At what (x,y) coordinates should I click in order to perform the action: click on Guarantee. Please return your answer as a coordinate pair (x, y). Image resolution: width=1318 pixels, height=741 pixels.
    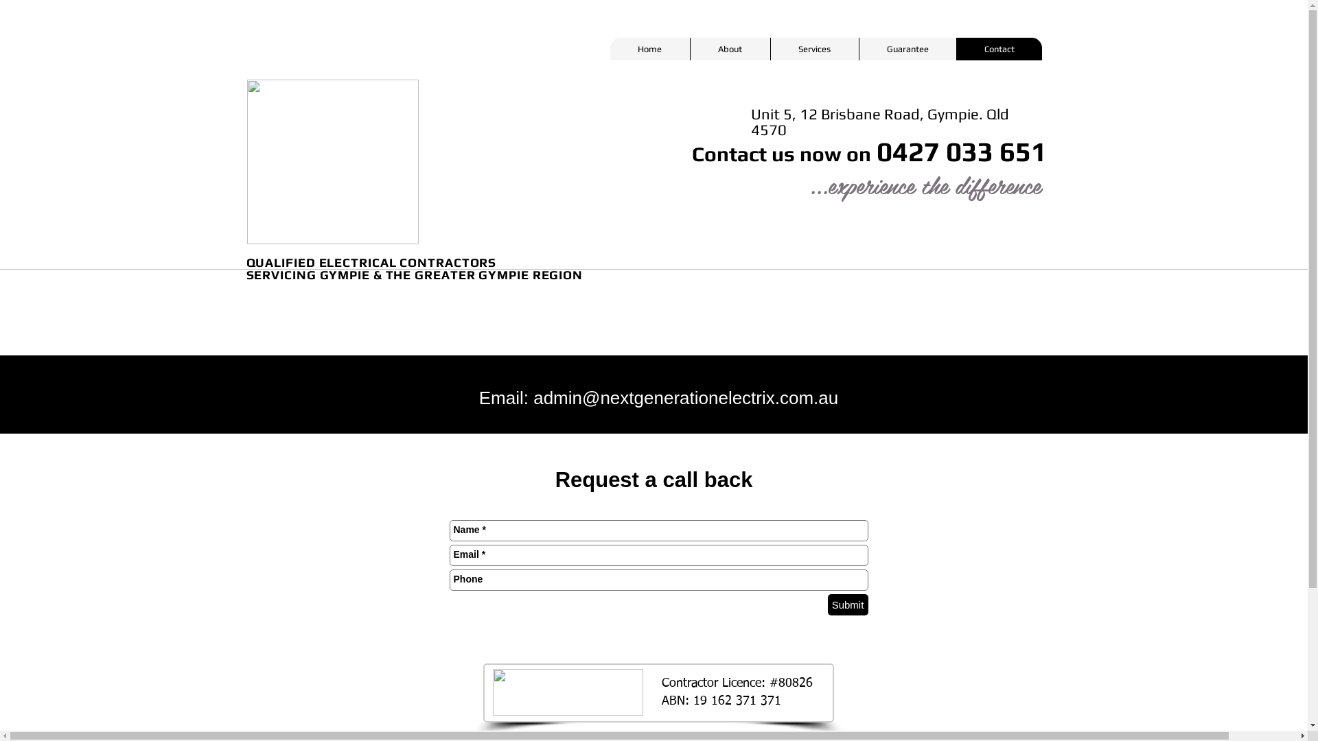
    Looking at the image, I should click on (907, 49).